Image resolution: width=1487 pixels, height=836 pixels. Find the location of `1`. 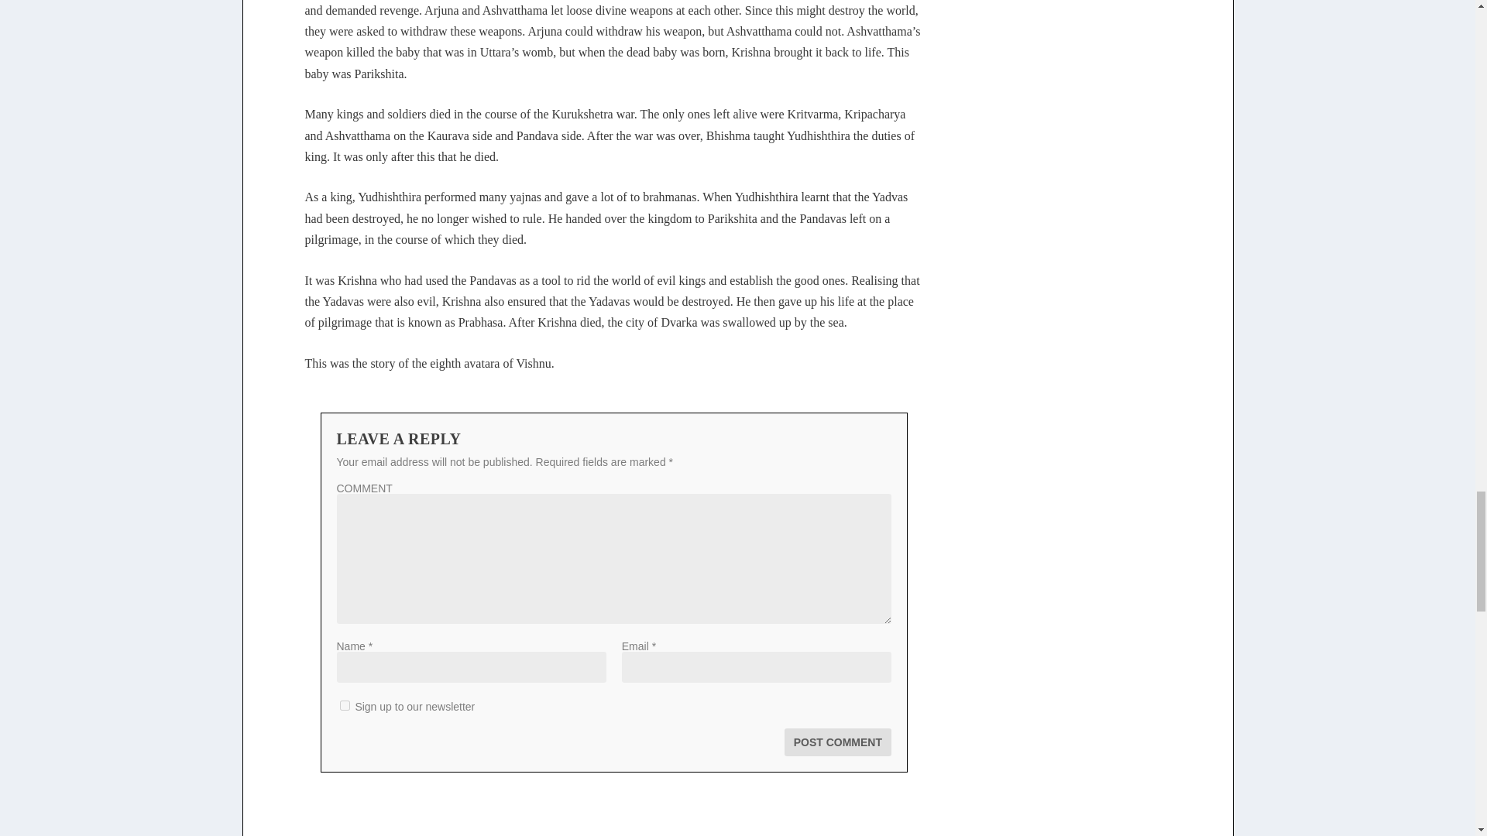

1 is located at coordinates (344, 706).